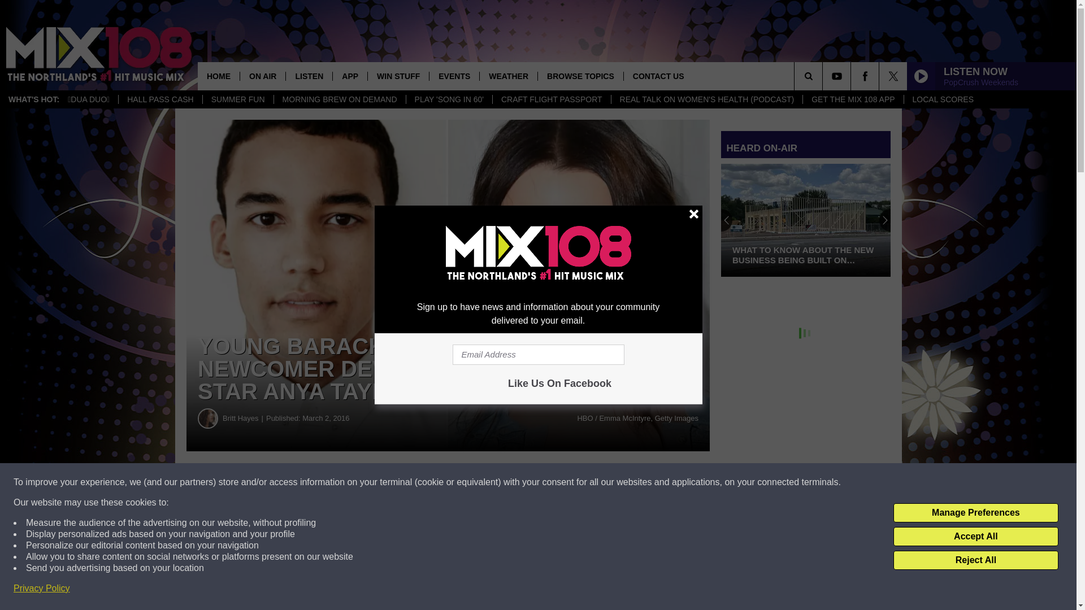  I want to click on CRAFT FLIGHT PASSPORT, so click(552, 99).